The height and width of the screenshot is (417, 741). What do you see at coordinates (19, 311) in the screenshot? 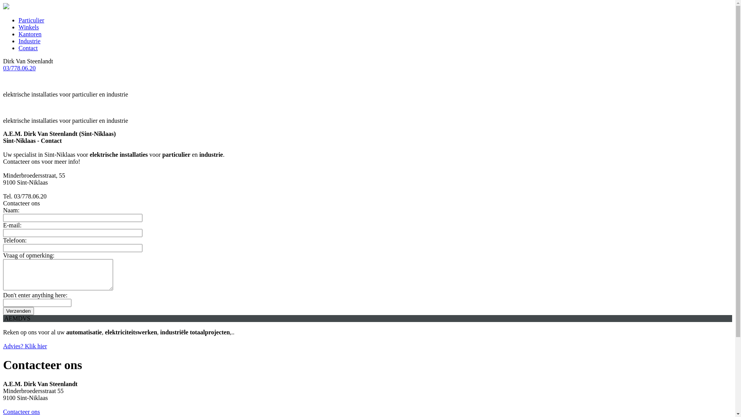
I see `Verzenden` at bounding box center [19, 311].